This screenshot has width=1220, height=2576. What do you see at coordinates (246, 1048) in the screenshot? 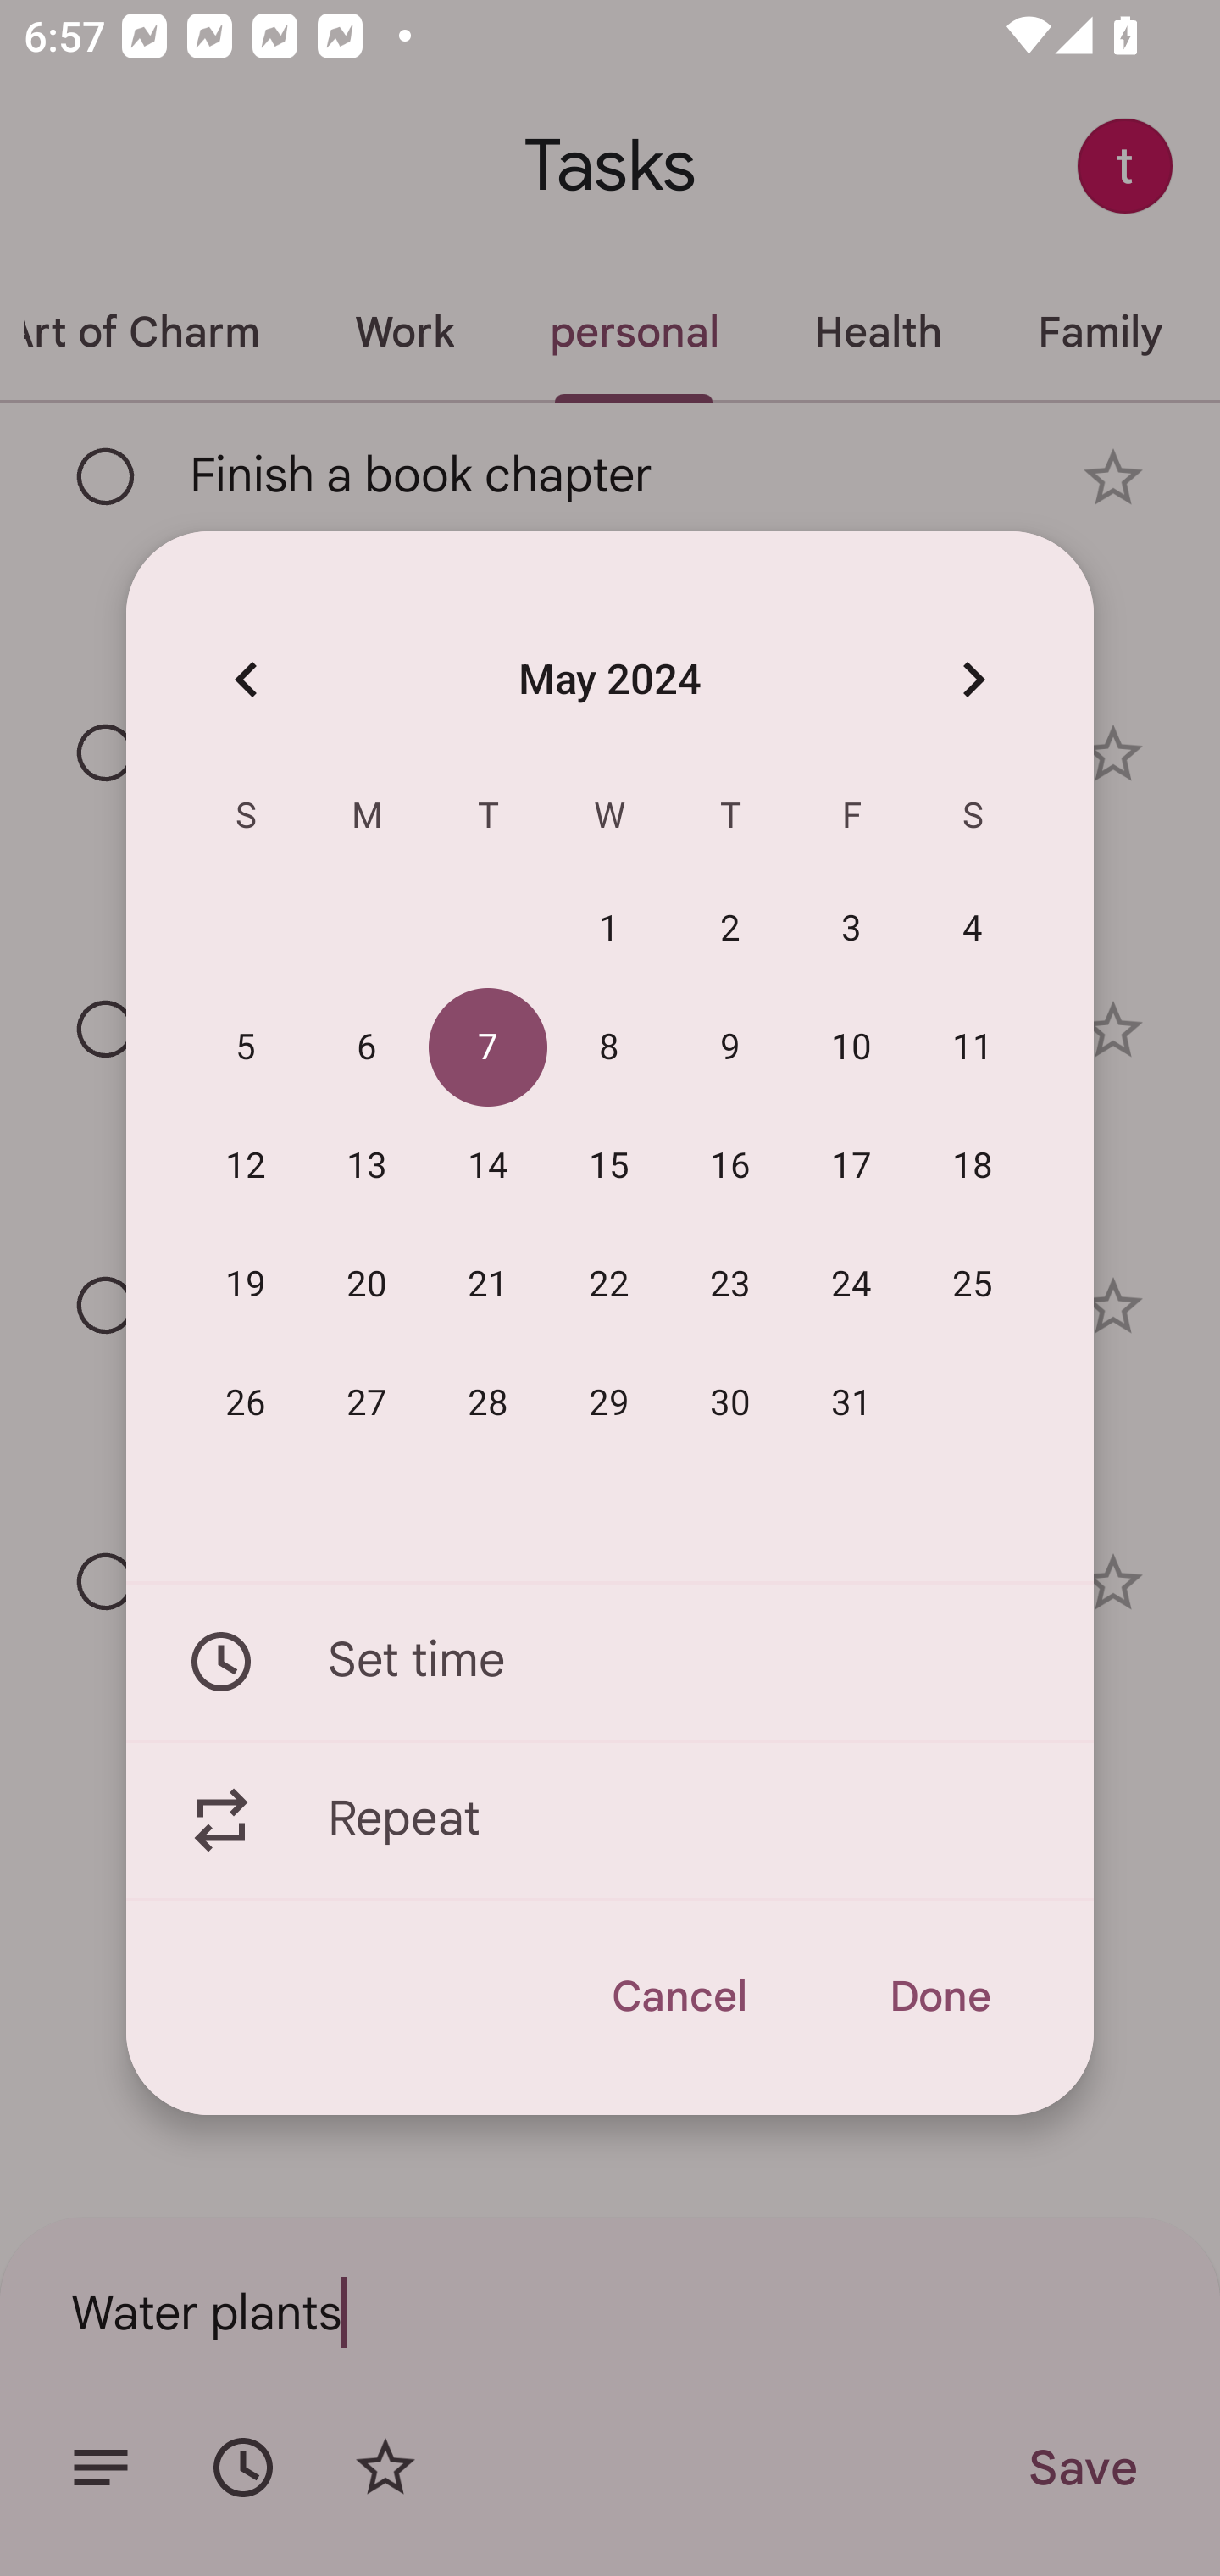
I see `5 05 May 2024` at bounding box center [246, 1048].